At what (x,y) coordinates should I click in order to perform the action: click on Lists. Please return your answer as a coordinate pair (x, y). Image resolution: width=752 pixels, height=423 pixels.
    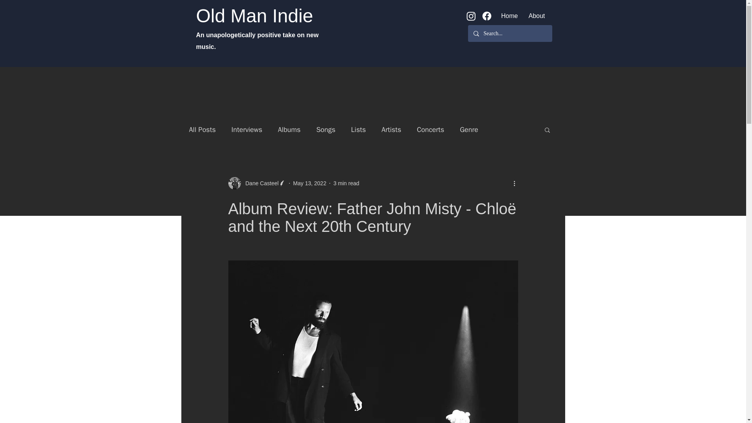
    Looking at the image, I should click on (358, 129).